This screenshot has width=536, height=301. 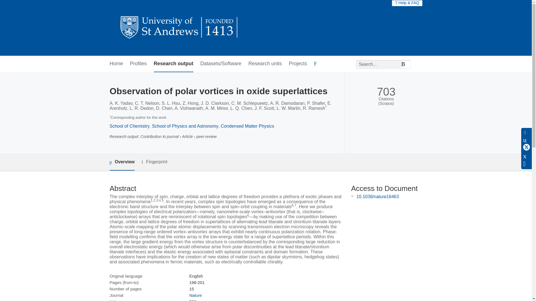 What do you see at coordinates (298, 64) in the screenshot?
I see `Projects` at bounding box center [298, 64].